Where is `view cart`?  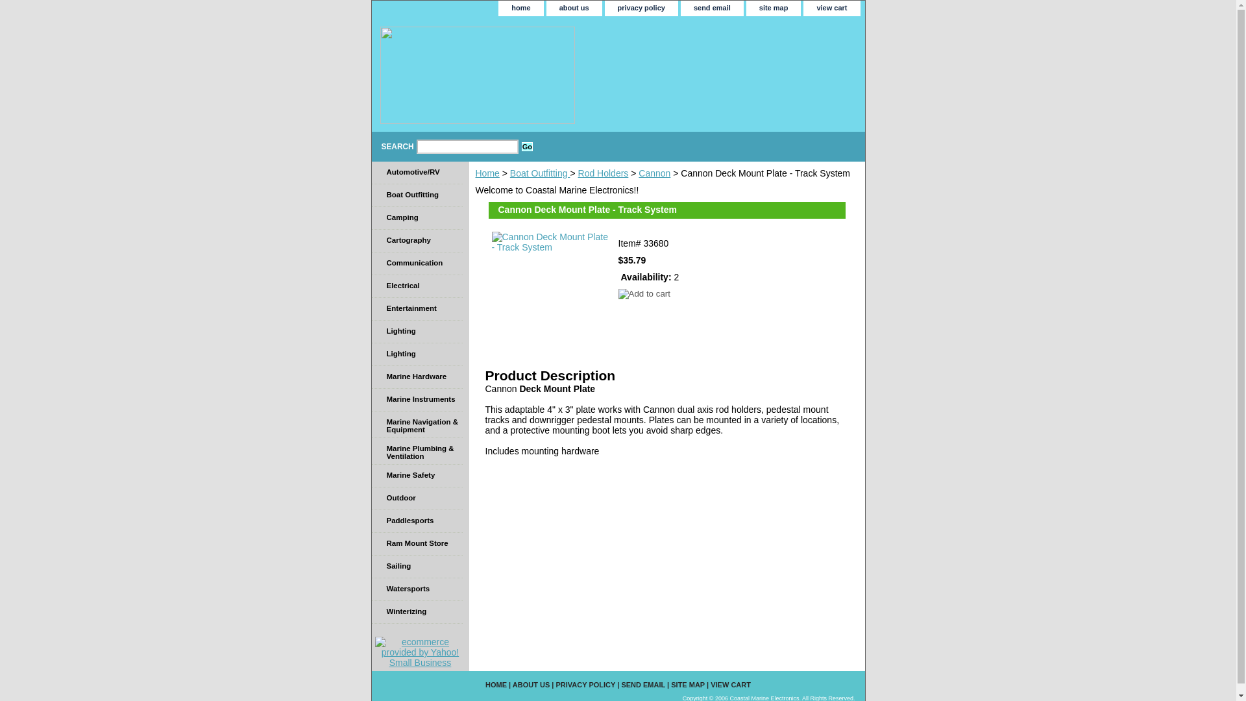
view cart is located at coordinates (831, 8).